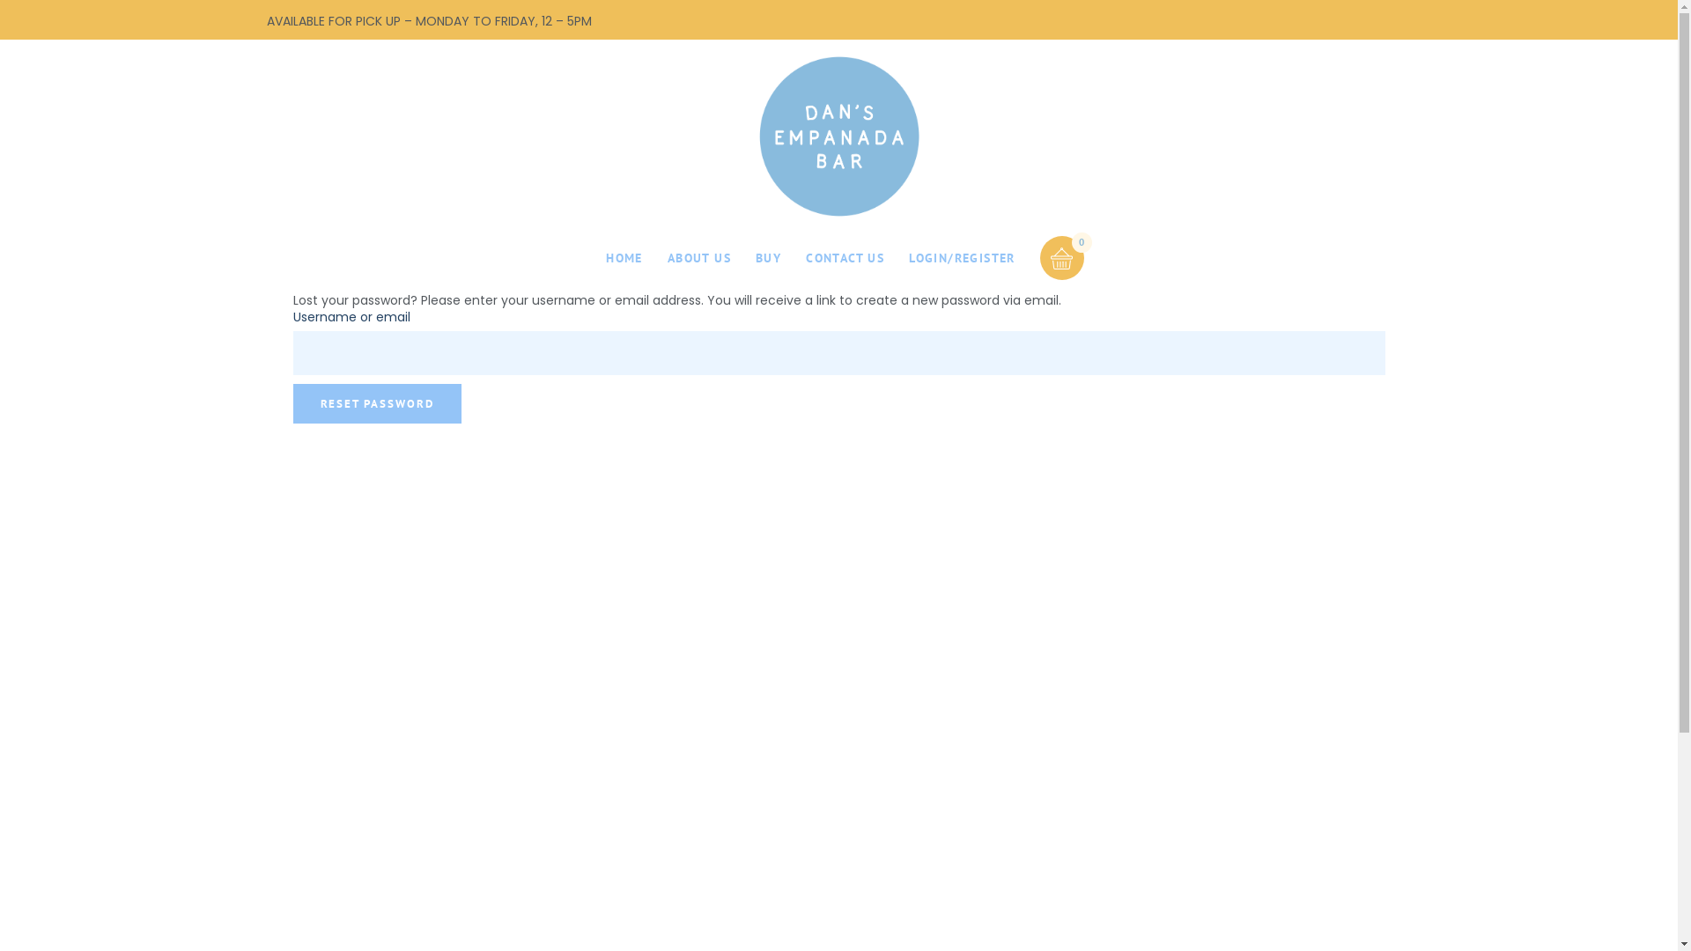  I want to click on HOME, so click(624, 258).